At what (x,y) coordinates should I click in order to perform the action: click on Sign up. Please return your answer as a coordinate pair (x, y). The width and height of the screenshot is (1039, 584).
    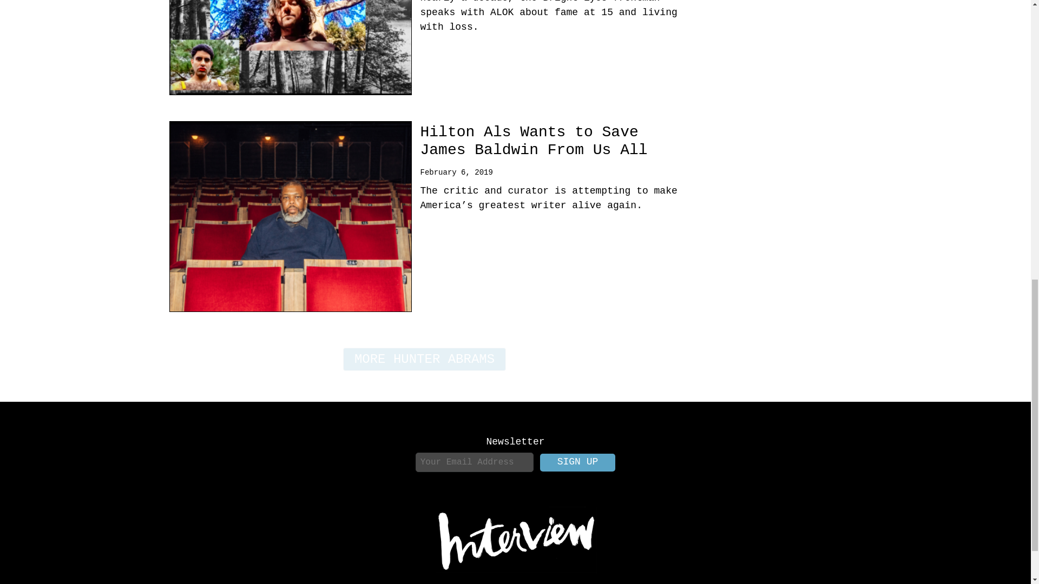
    Looking at the image, I should click on (578, 462).